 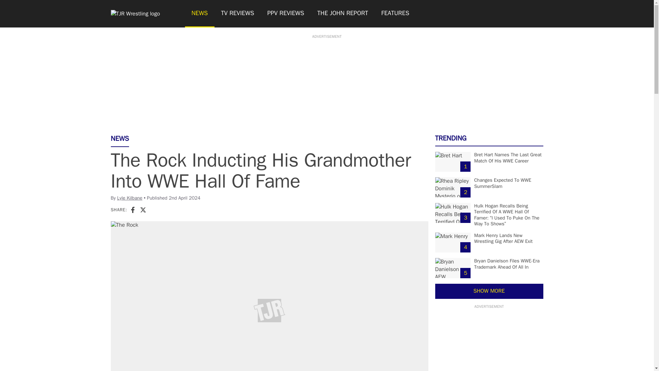 I want to click on Lyle Kilbane, so click(x=130, y=198).